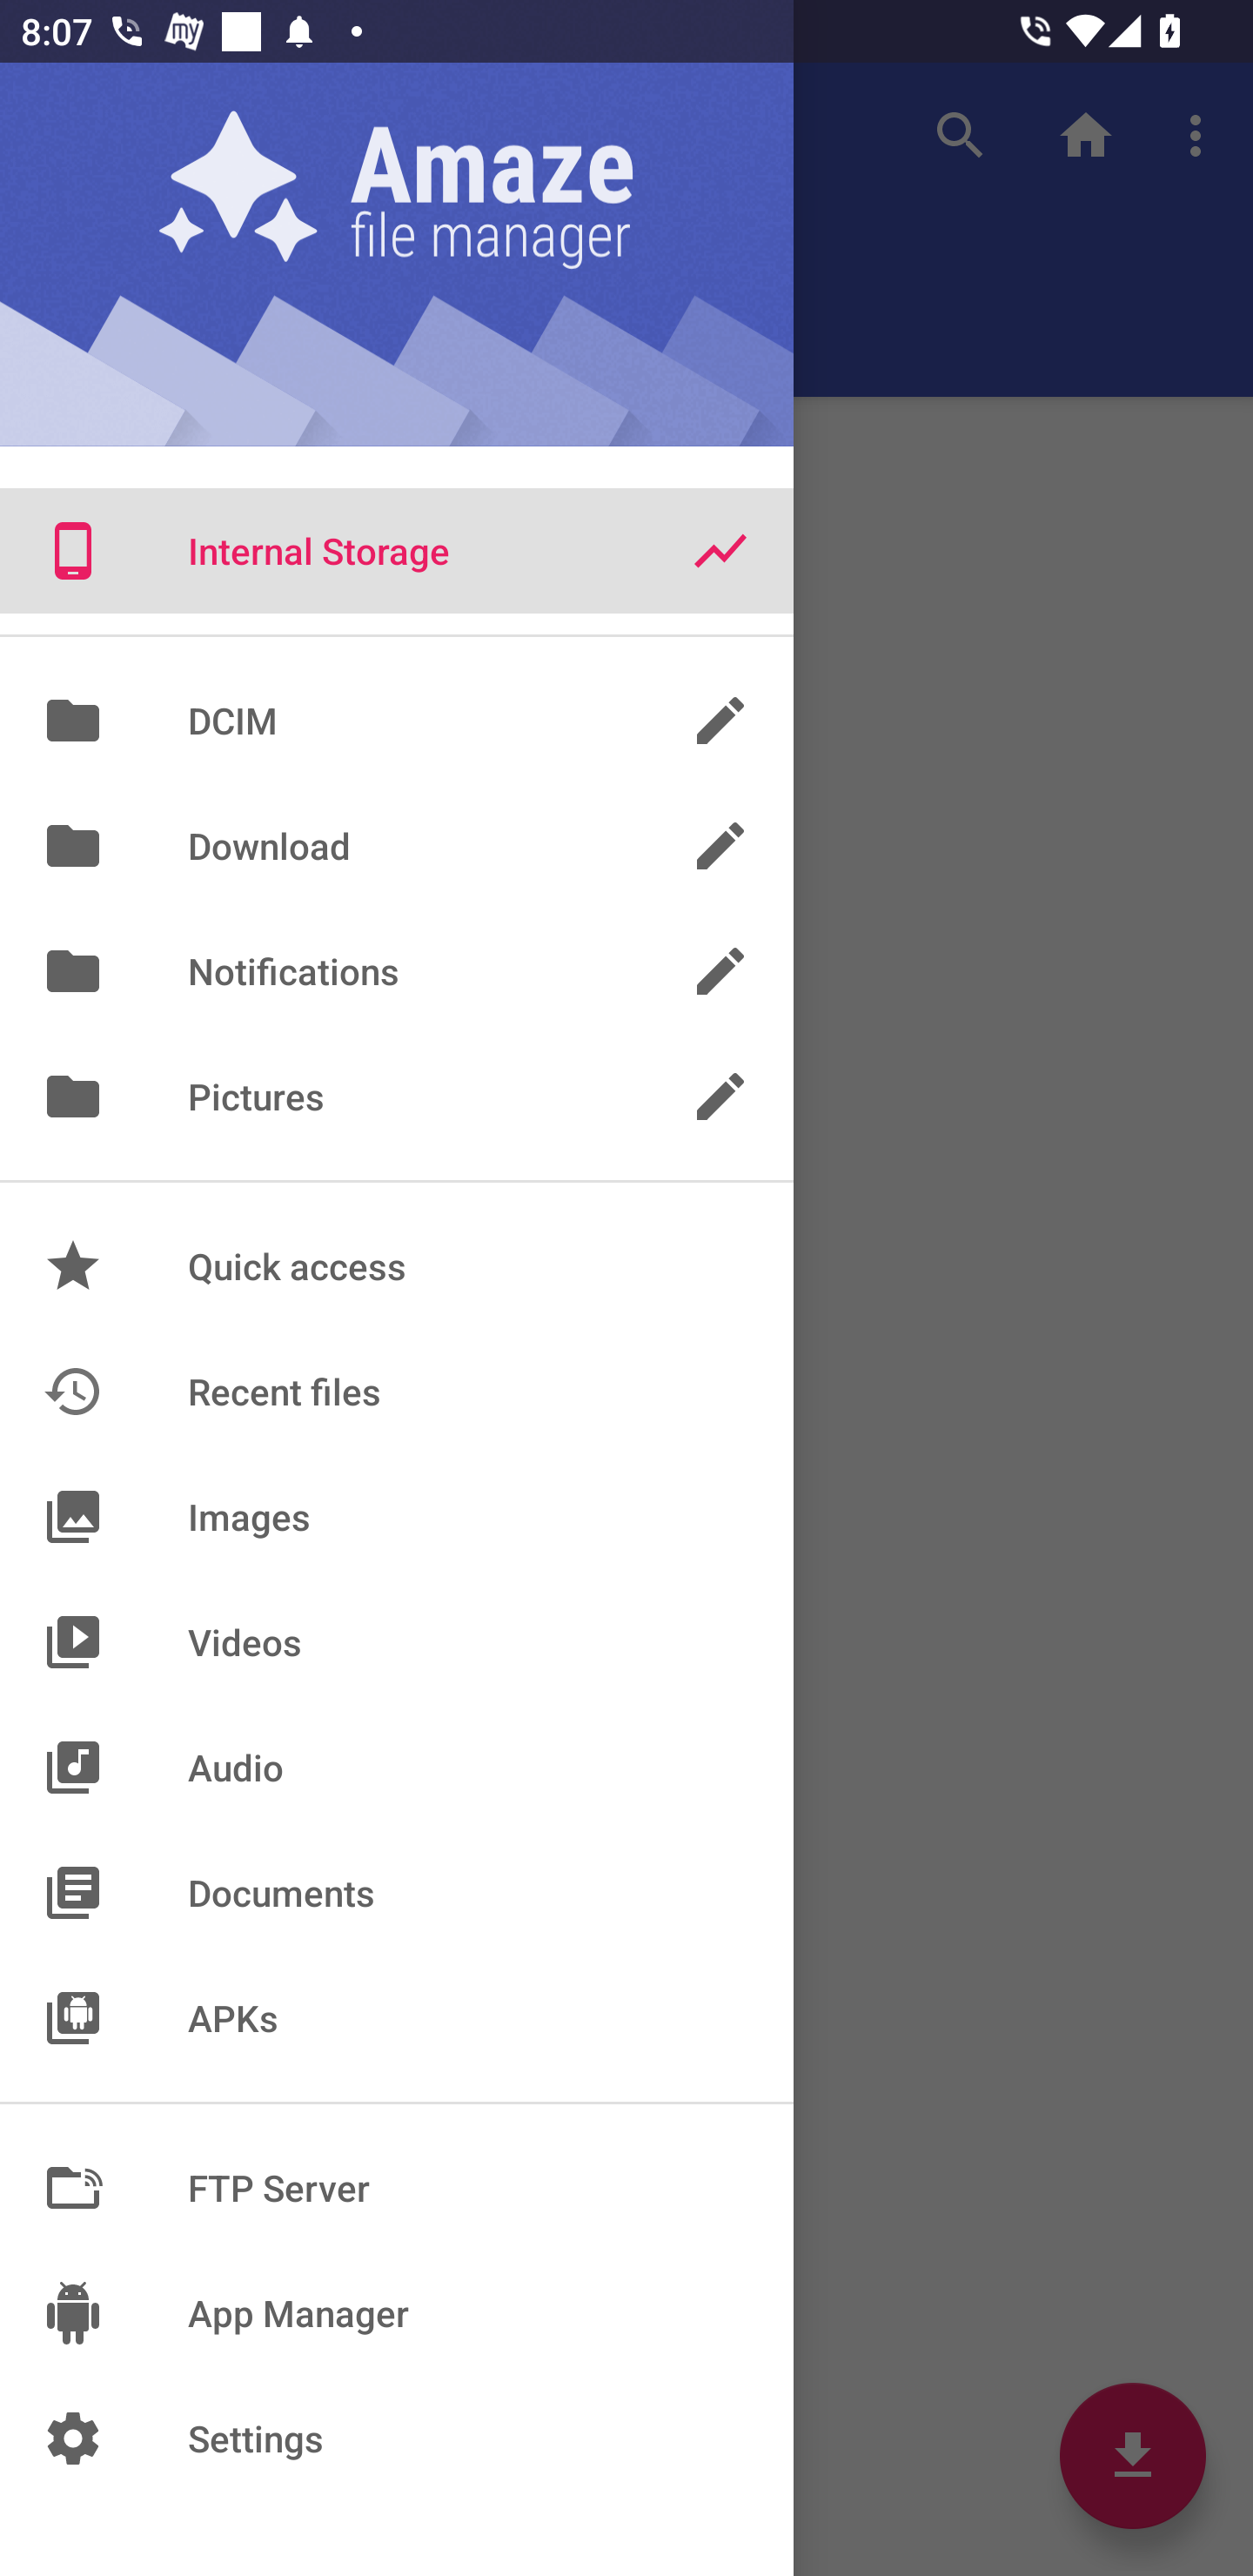 The image size is (1253, 2576). Describe the element at coordinates (397, 1767) in the screenshot. I see `Audio` at that location.